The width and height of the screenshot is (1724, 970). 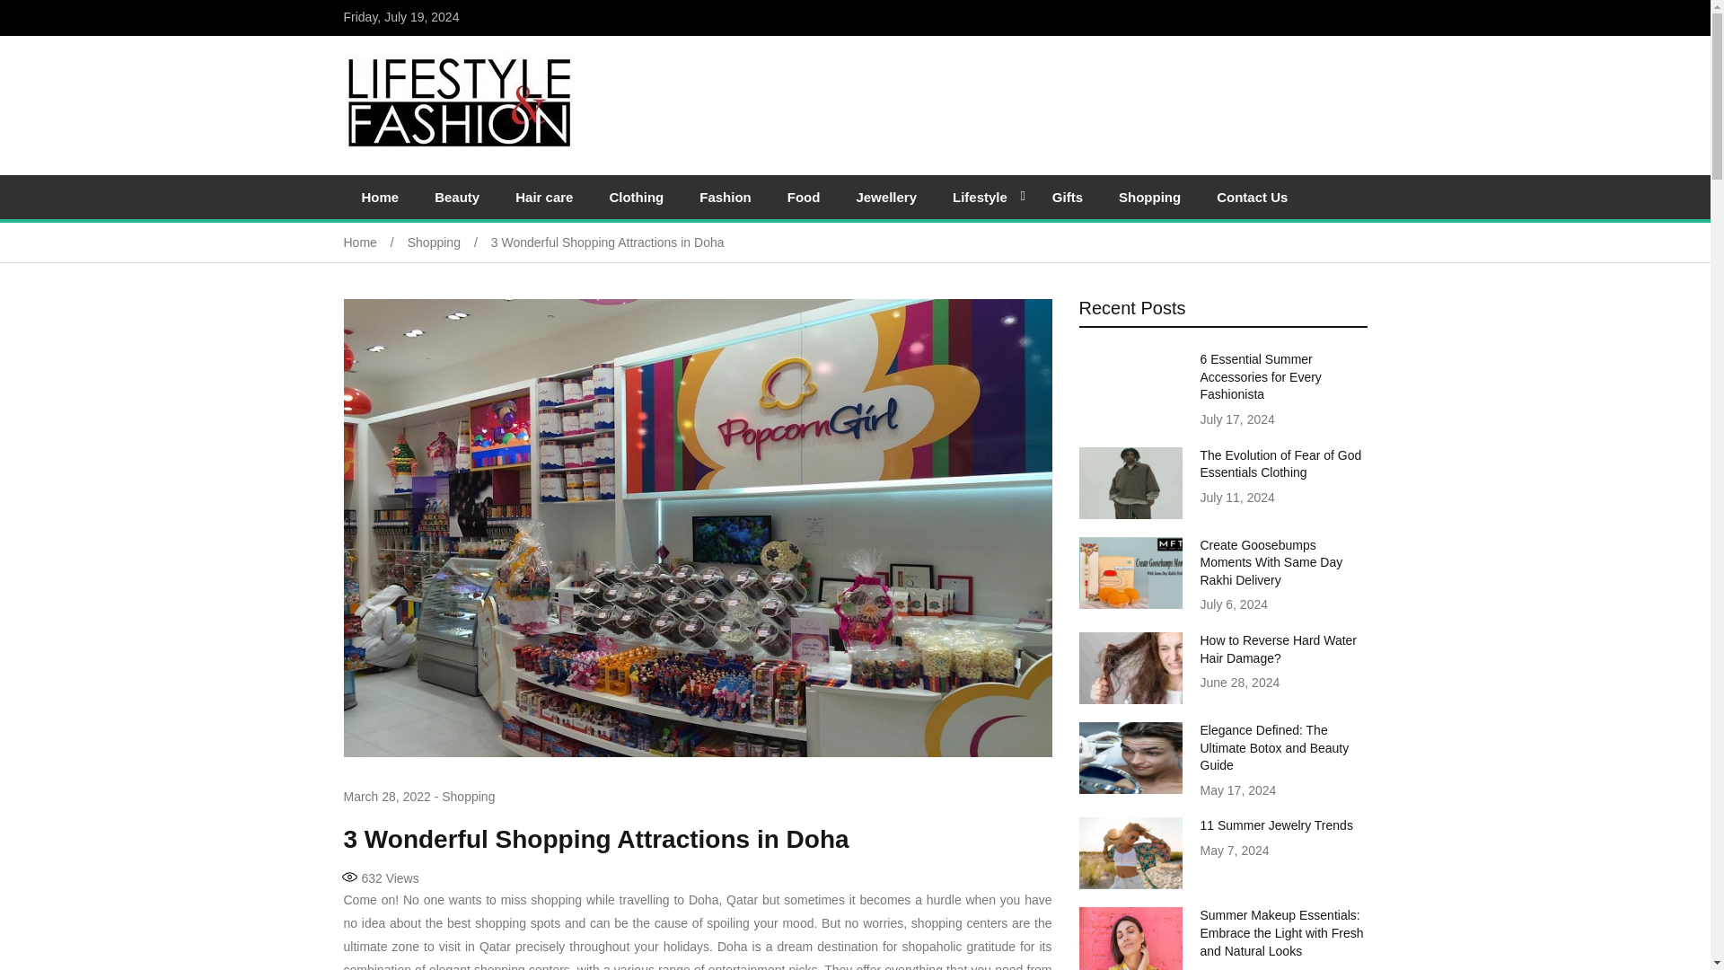 I want to click on Beauty, so click(x=457, y=198).